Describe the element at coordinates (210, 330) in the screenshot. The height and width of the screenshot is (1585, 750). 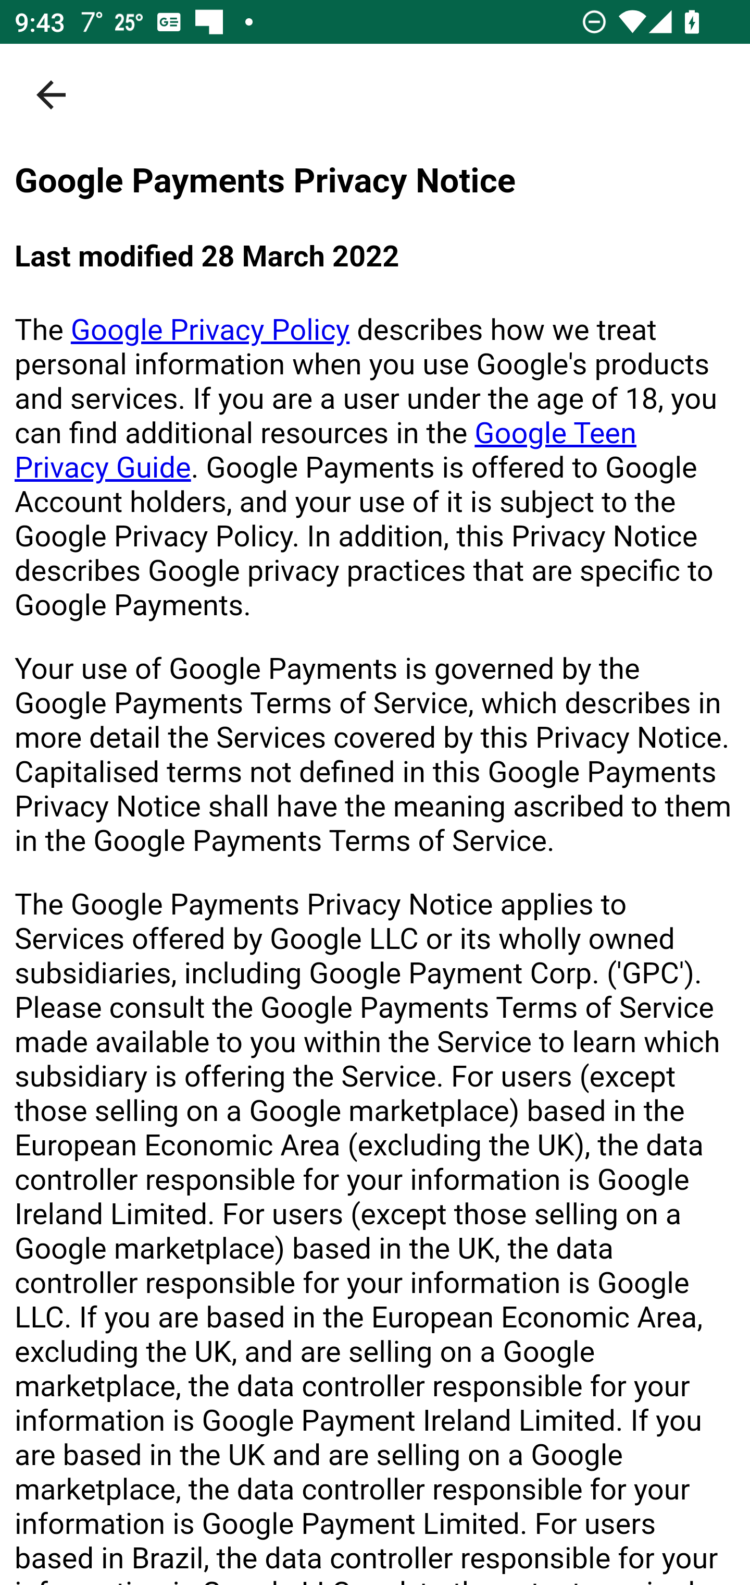
I see `Google Privacy Policy` at that location.